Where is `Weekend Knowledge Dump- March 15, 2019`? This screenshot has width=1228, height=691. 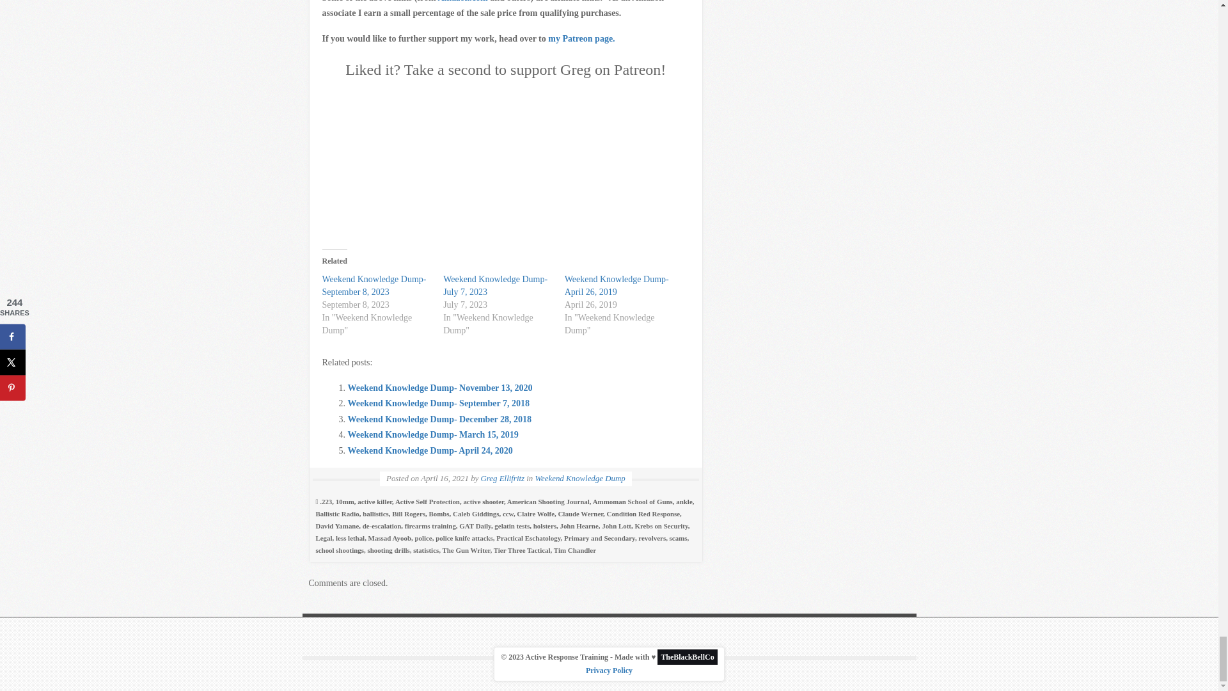 Weekend Knowledge Dump- March 15, 2019 is located at coordinates (432, 434).